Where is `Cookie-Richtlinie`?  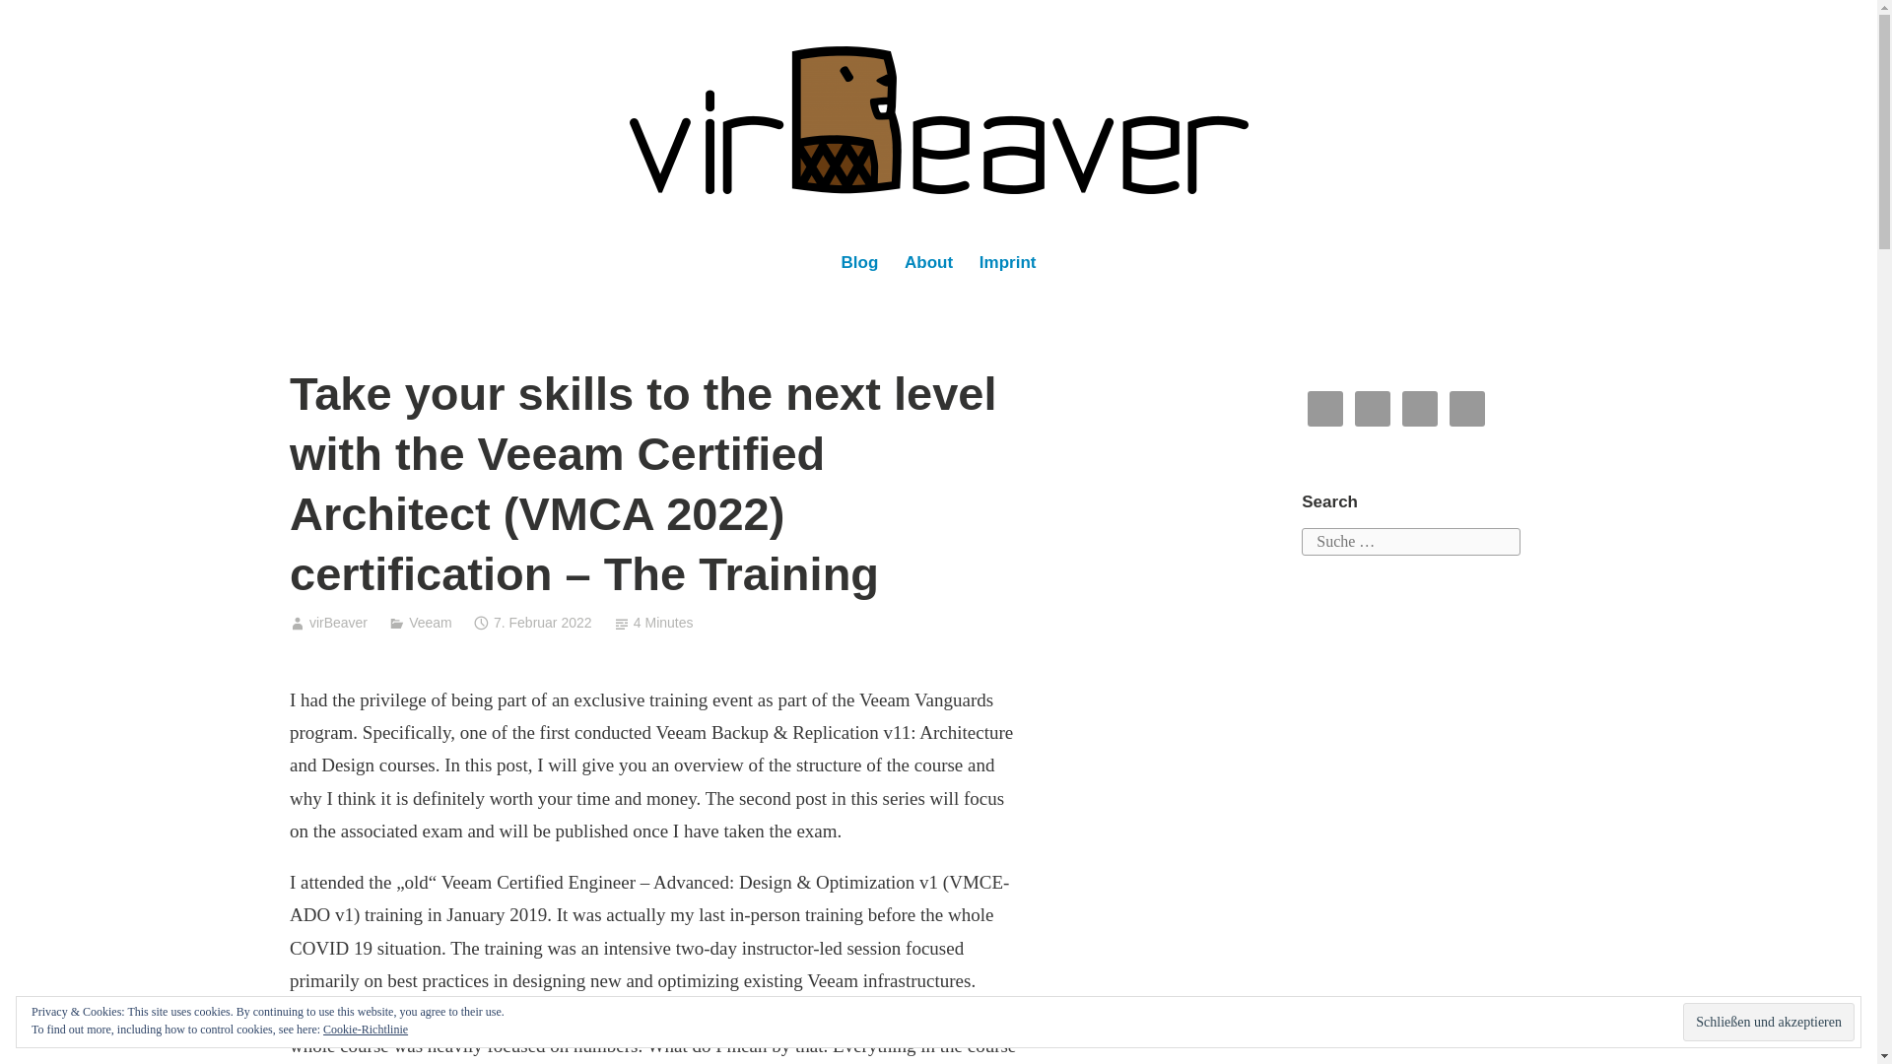
Cookie-Richtlinie is located at coordinates (366, 1029).